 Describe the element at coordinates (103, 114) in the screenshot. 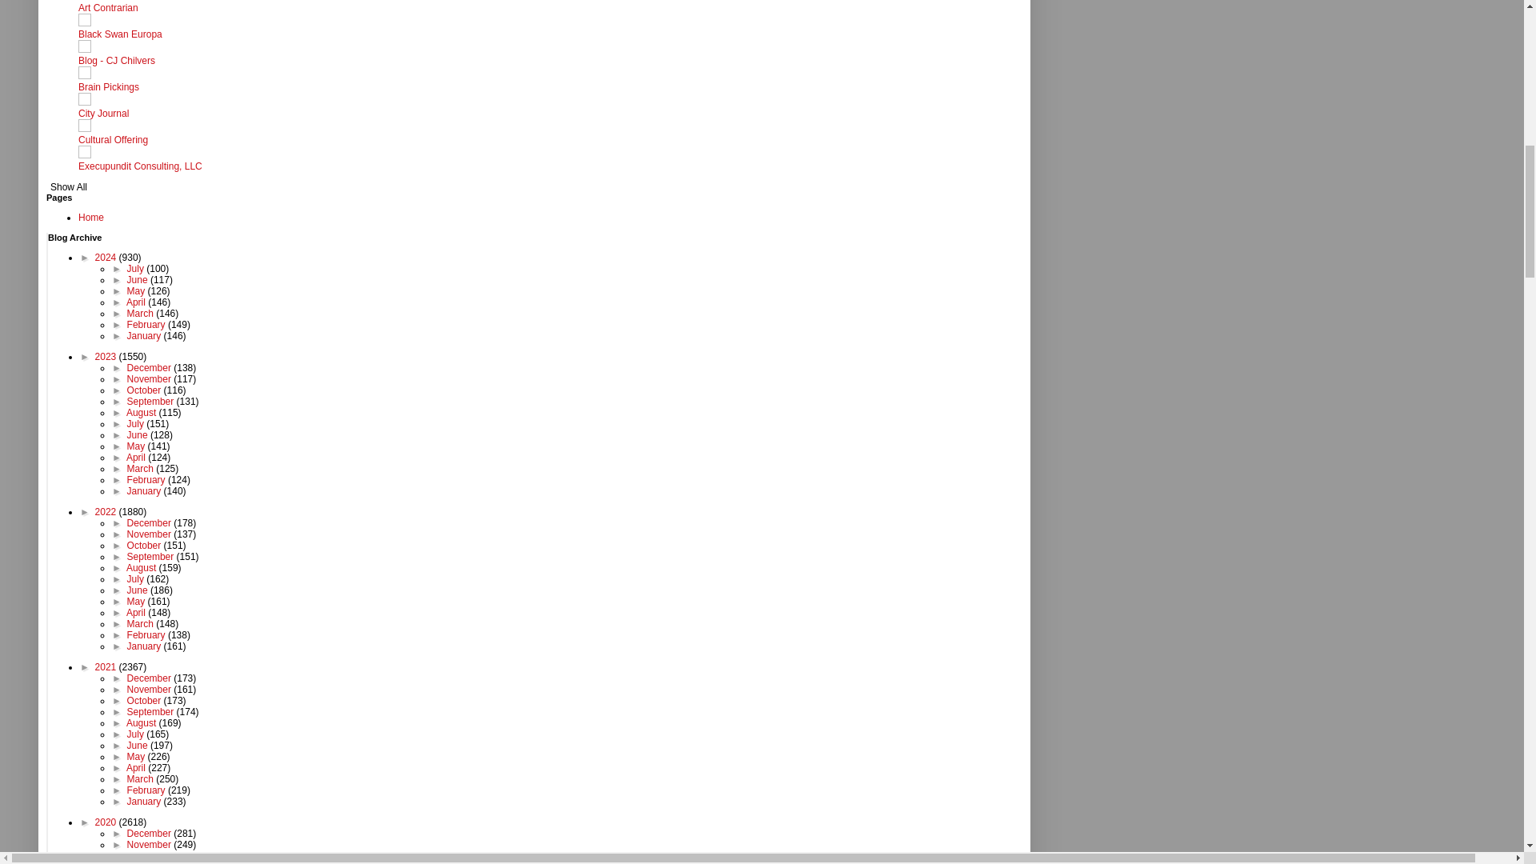

I see `City Journal` at that location.